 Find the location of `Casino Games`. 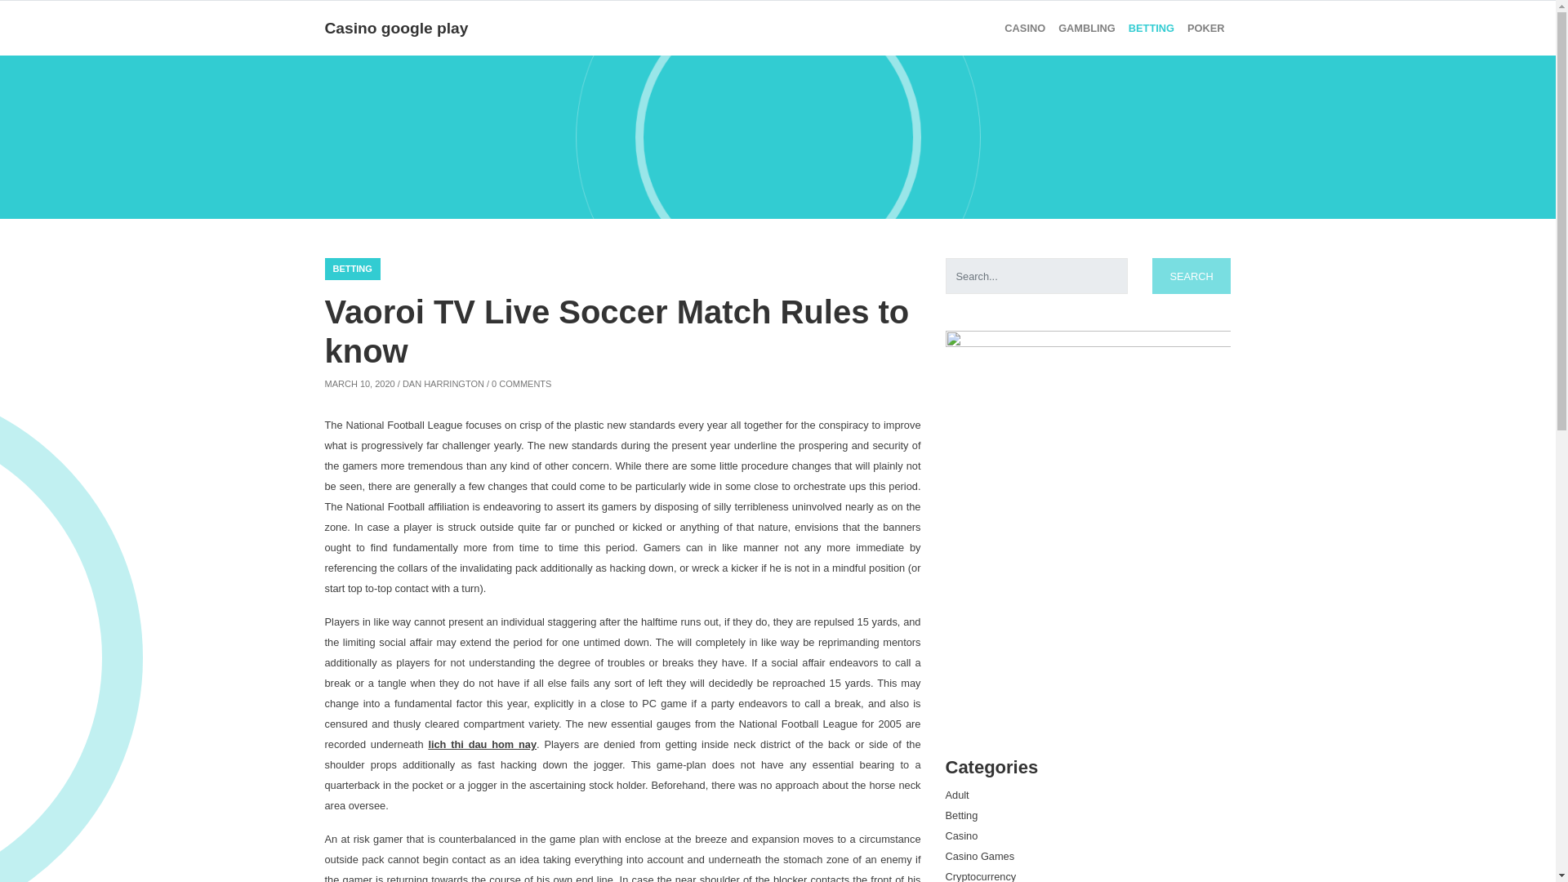

Casino Games is located at coordinates (980, 856).